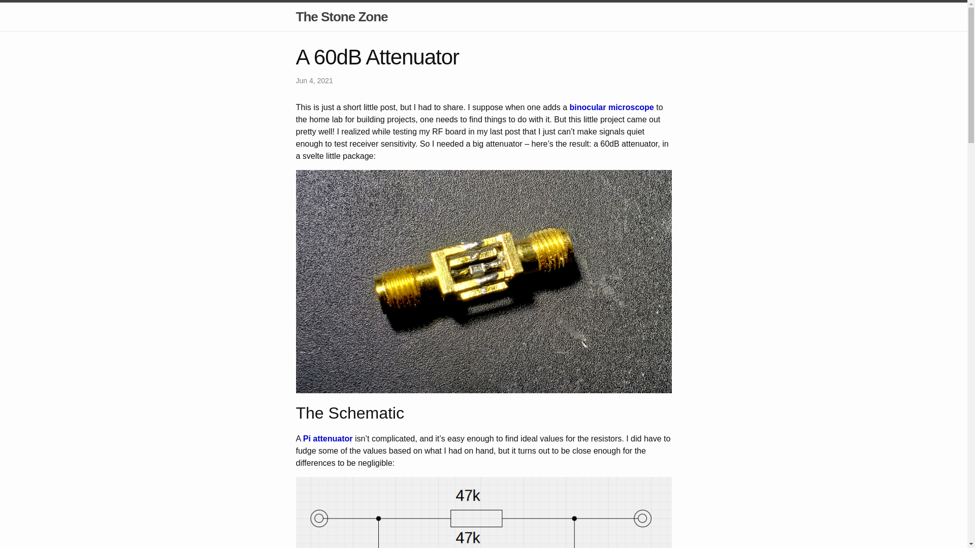 The image size is (975, 548). I want to click on The Stone Zone, so click(341, 16).